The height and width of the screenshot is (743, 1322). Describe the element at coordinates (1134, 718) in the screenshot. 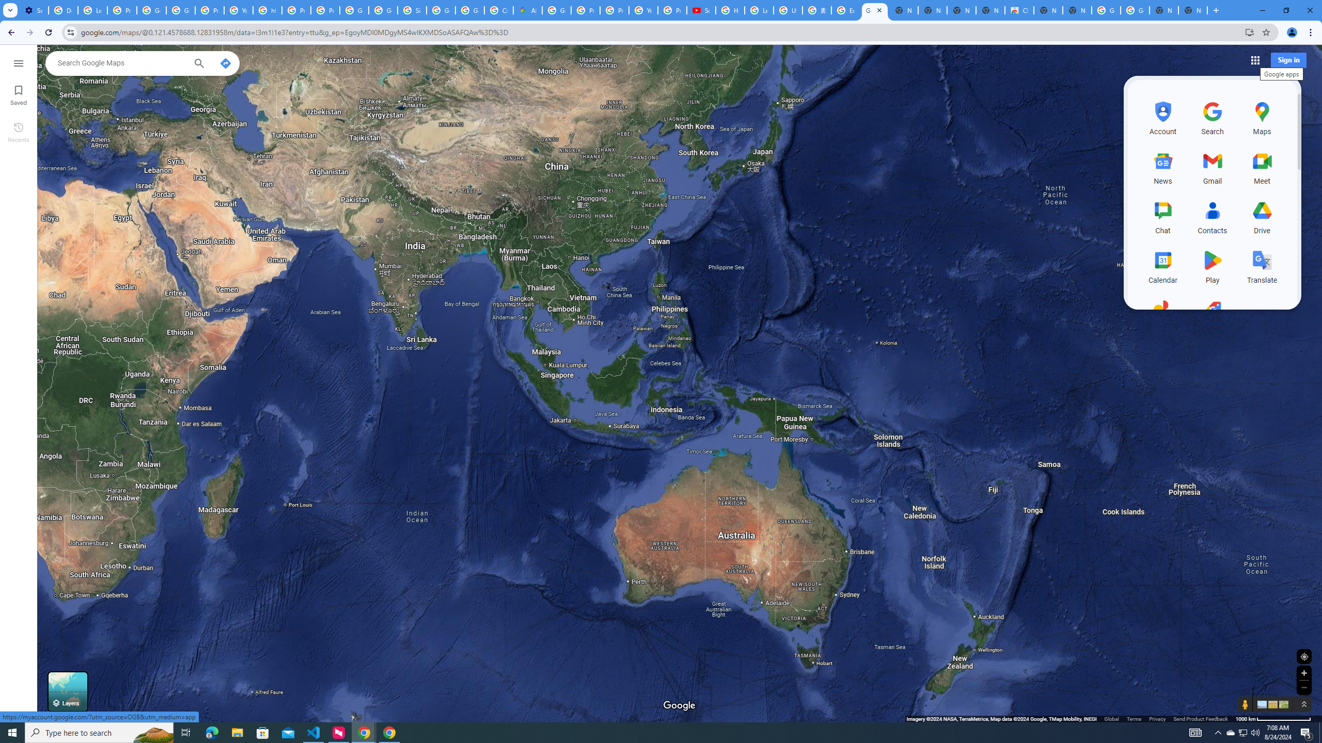

I see `Terms` at that location.